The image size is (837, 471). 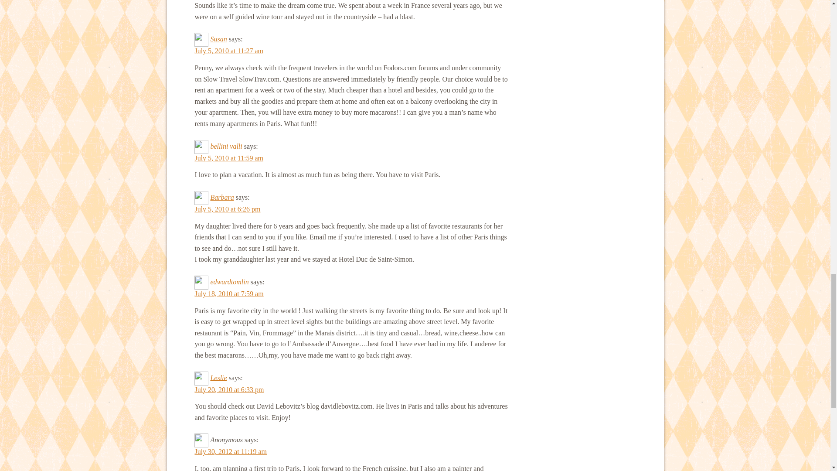 What do you see at coordinates (228, 158) in the screenshot?
I see `July 5, 2010 at 11:59 am` at bounding box center [228, 158].